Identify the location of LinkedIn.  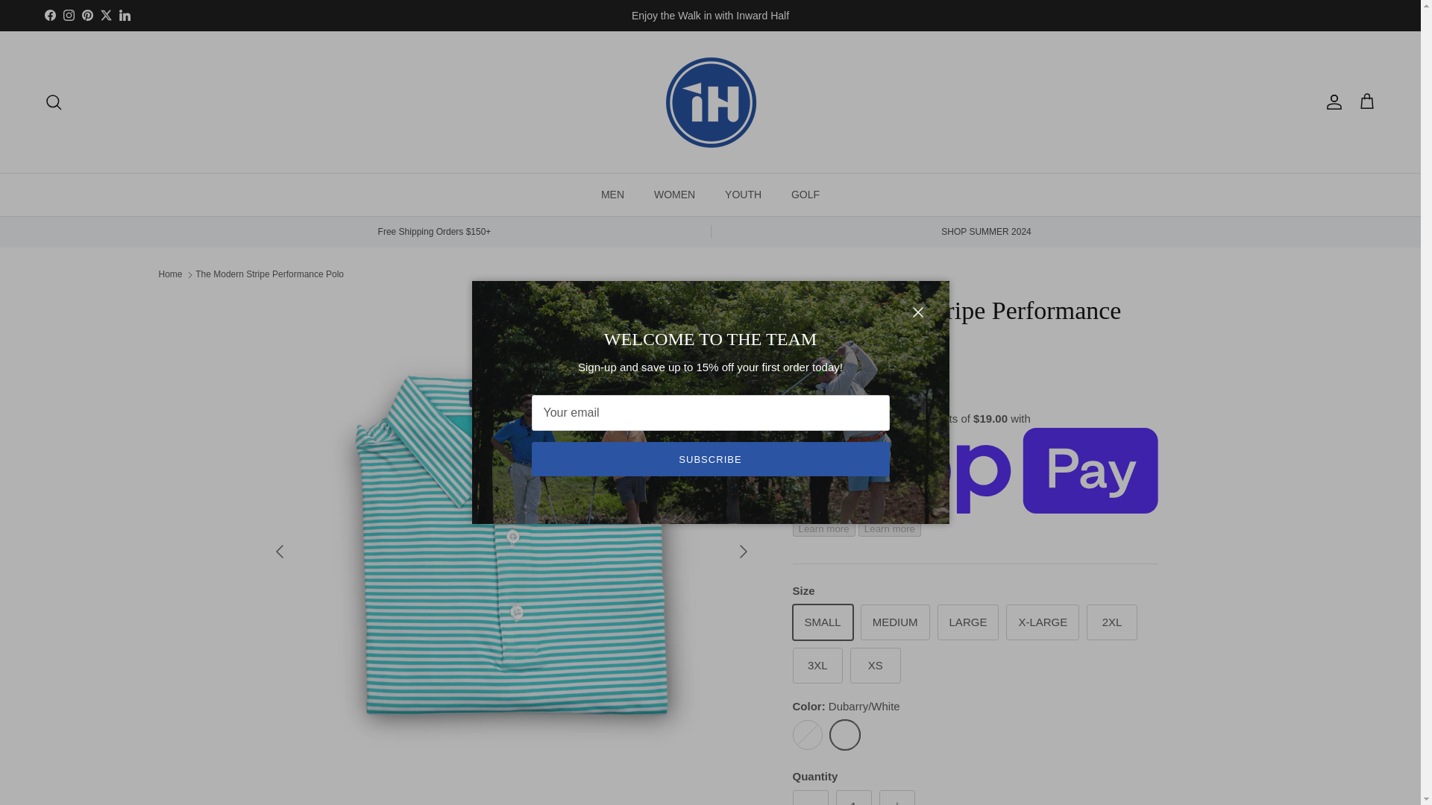
(124, 15).